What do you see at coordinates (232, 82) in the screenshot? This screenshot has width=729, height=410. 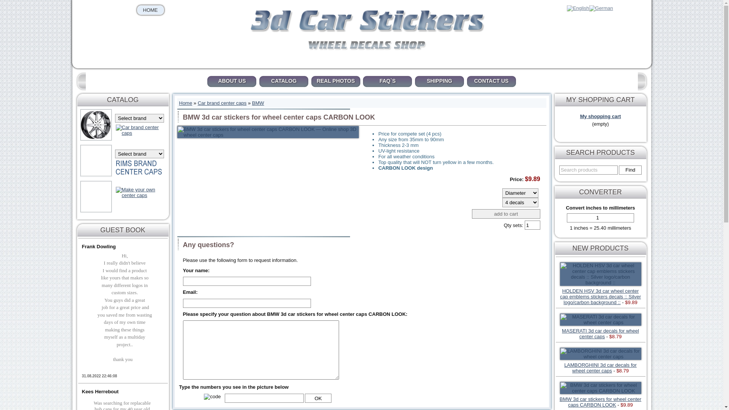 I see `ABOUT US` at bounding box center [232, 82].